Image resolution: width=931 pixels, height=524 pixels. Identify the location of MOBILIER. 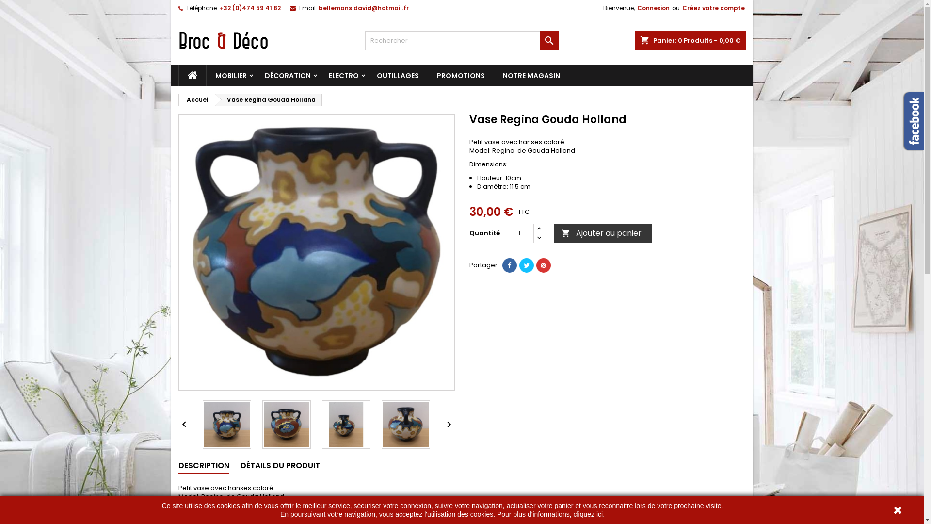
(231, 76).